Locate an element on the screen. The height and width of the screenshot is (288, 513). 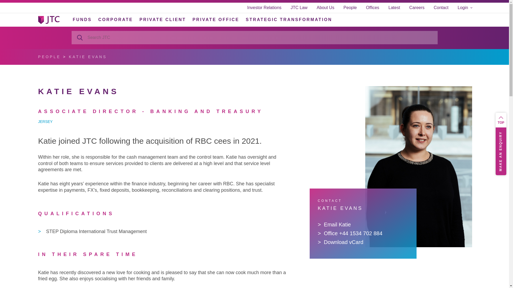
JTC Law is located at coordinates (299, 7).